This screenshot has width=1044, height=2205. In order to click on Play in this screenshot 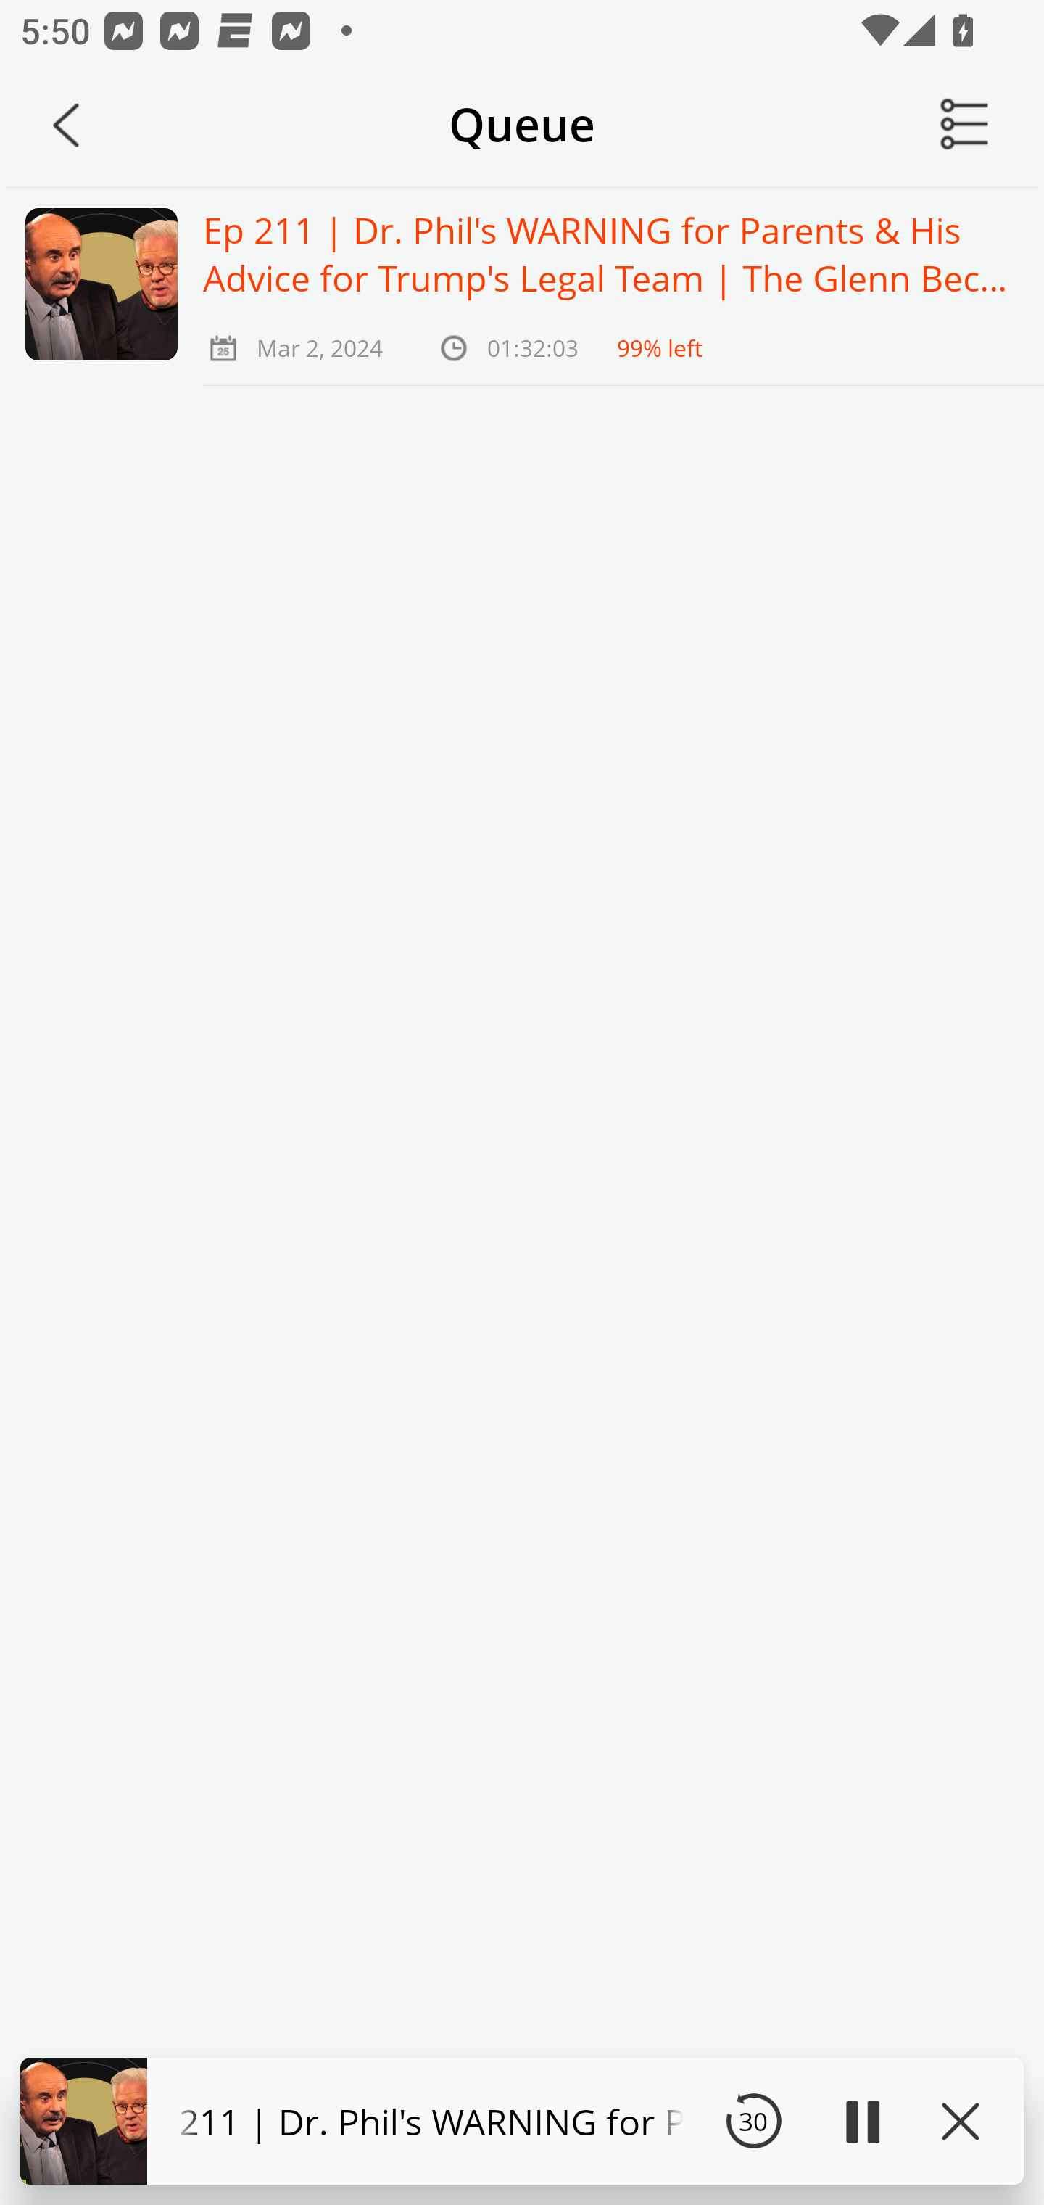, I will do `click(861, 2121)`.